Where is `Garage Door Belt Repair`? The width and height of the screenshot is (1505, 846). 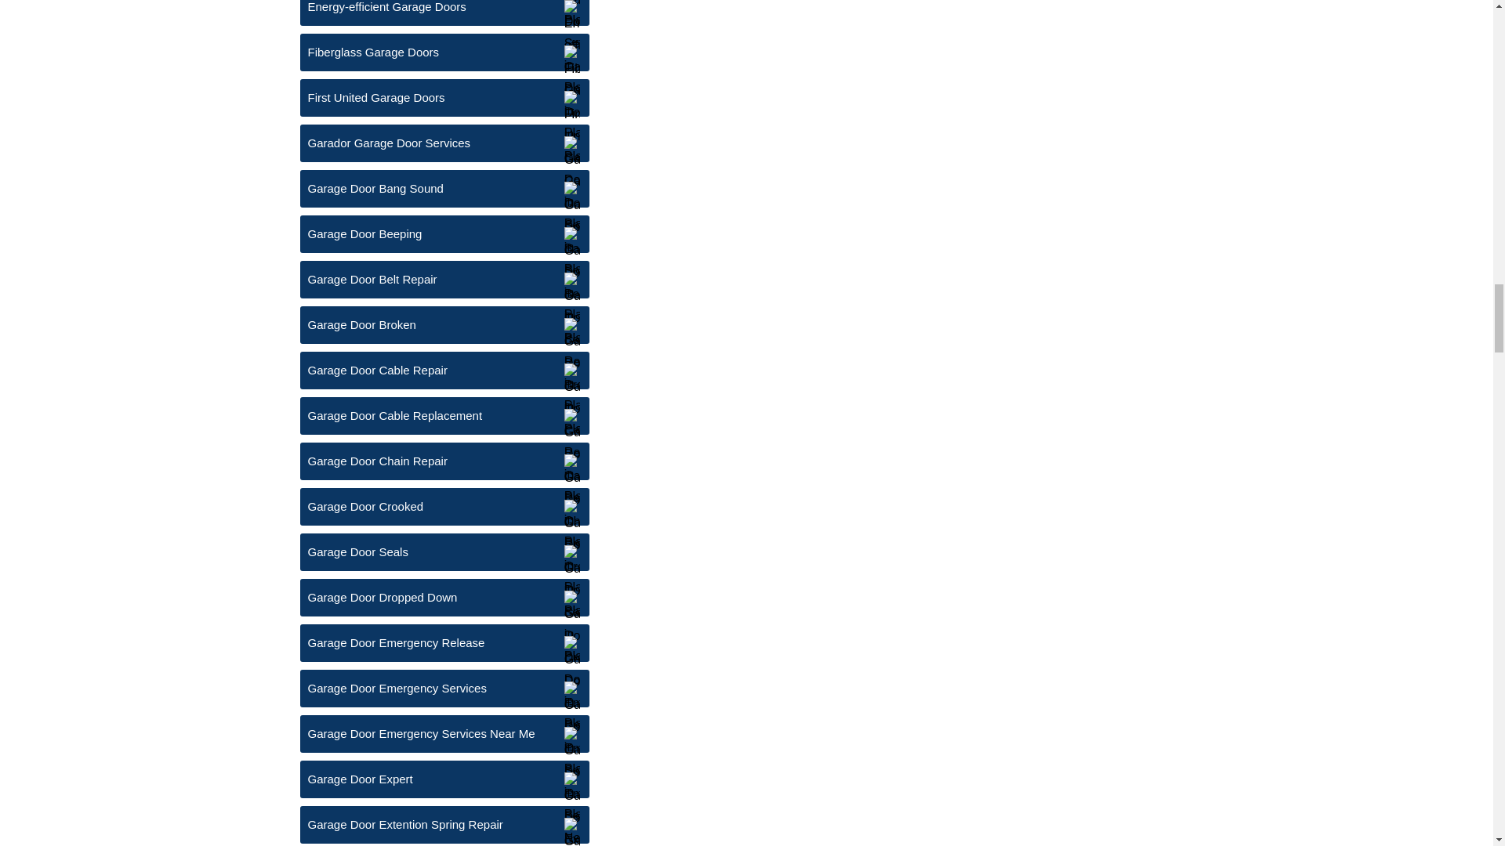
Garage Door Belt Repair is located at coordinates (444, 279).